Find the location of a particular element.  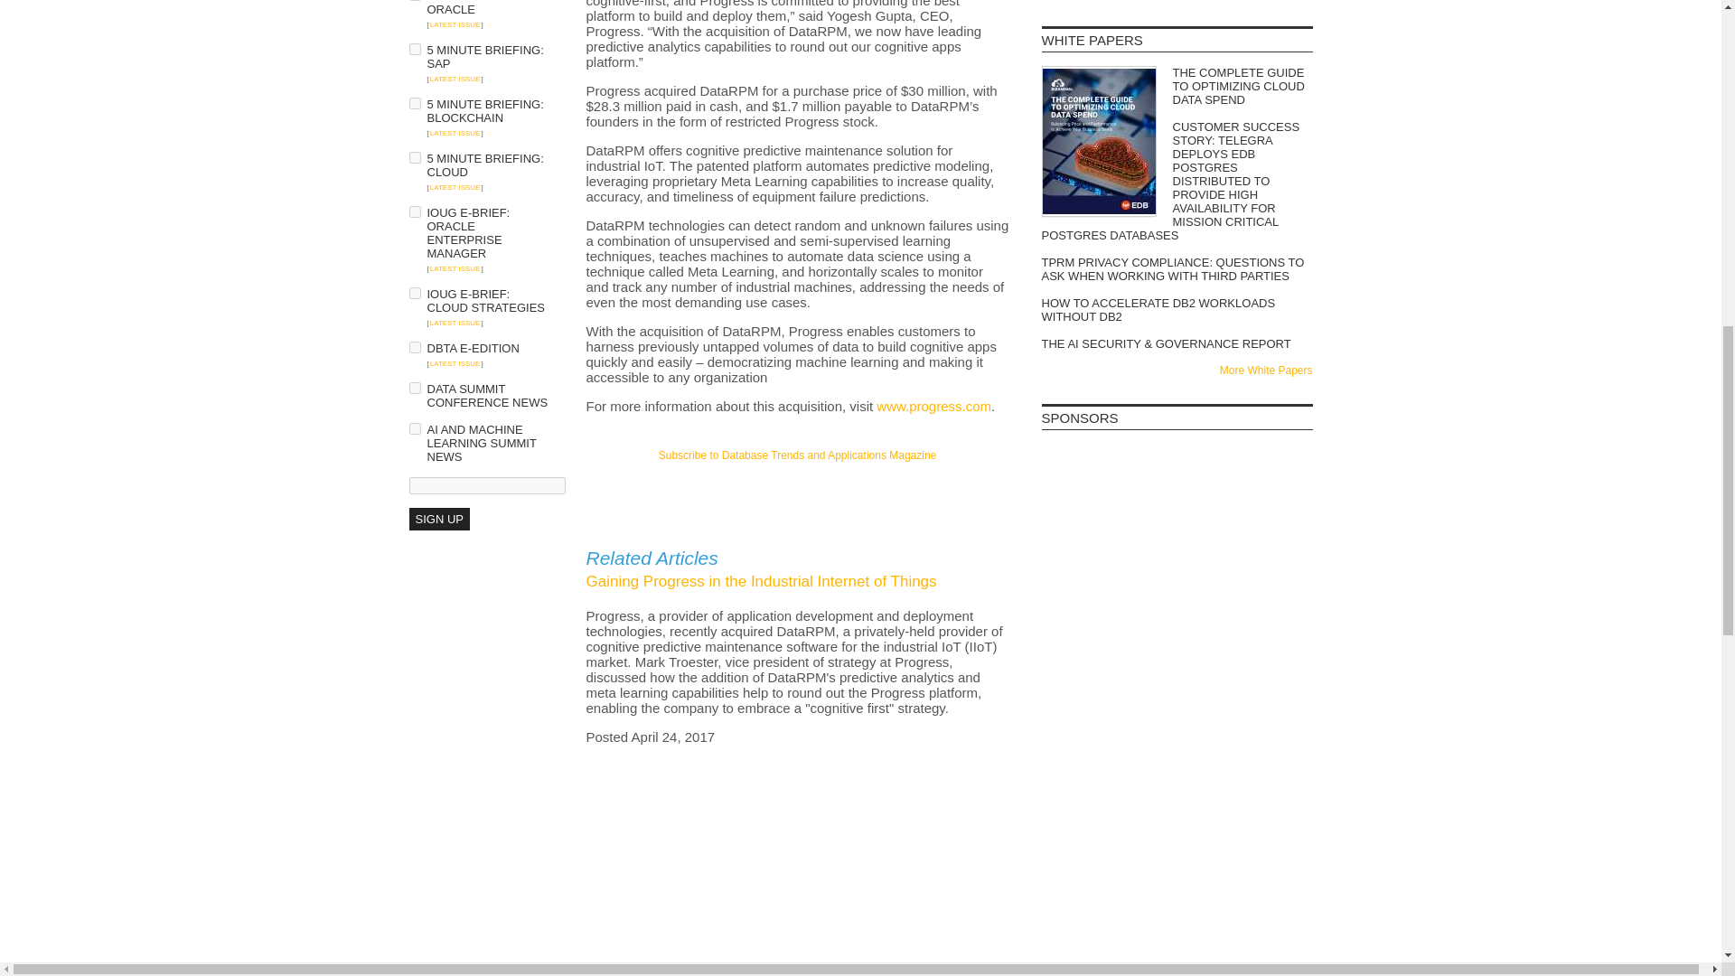

3rd party ad content is located at coordinates (1177, 488).